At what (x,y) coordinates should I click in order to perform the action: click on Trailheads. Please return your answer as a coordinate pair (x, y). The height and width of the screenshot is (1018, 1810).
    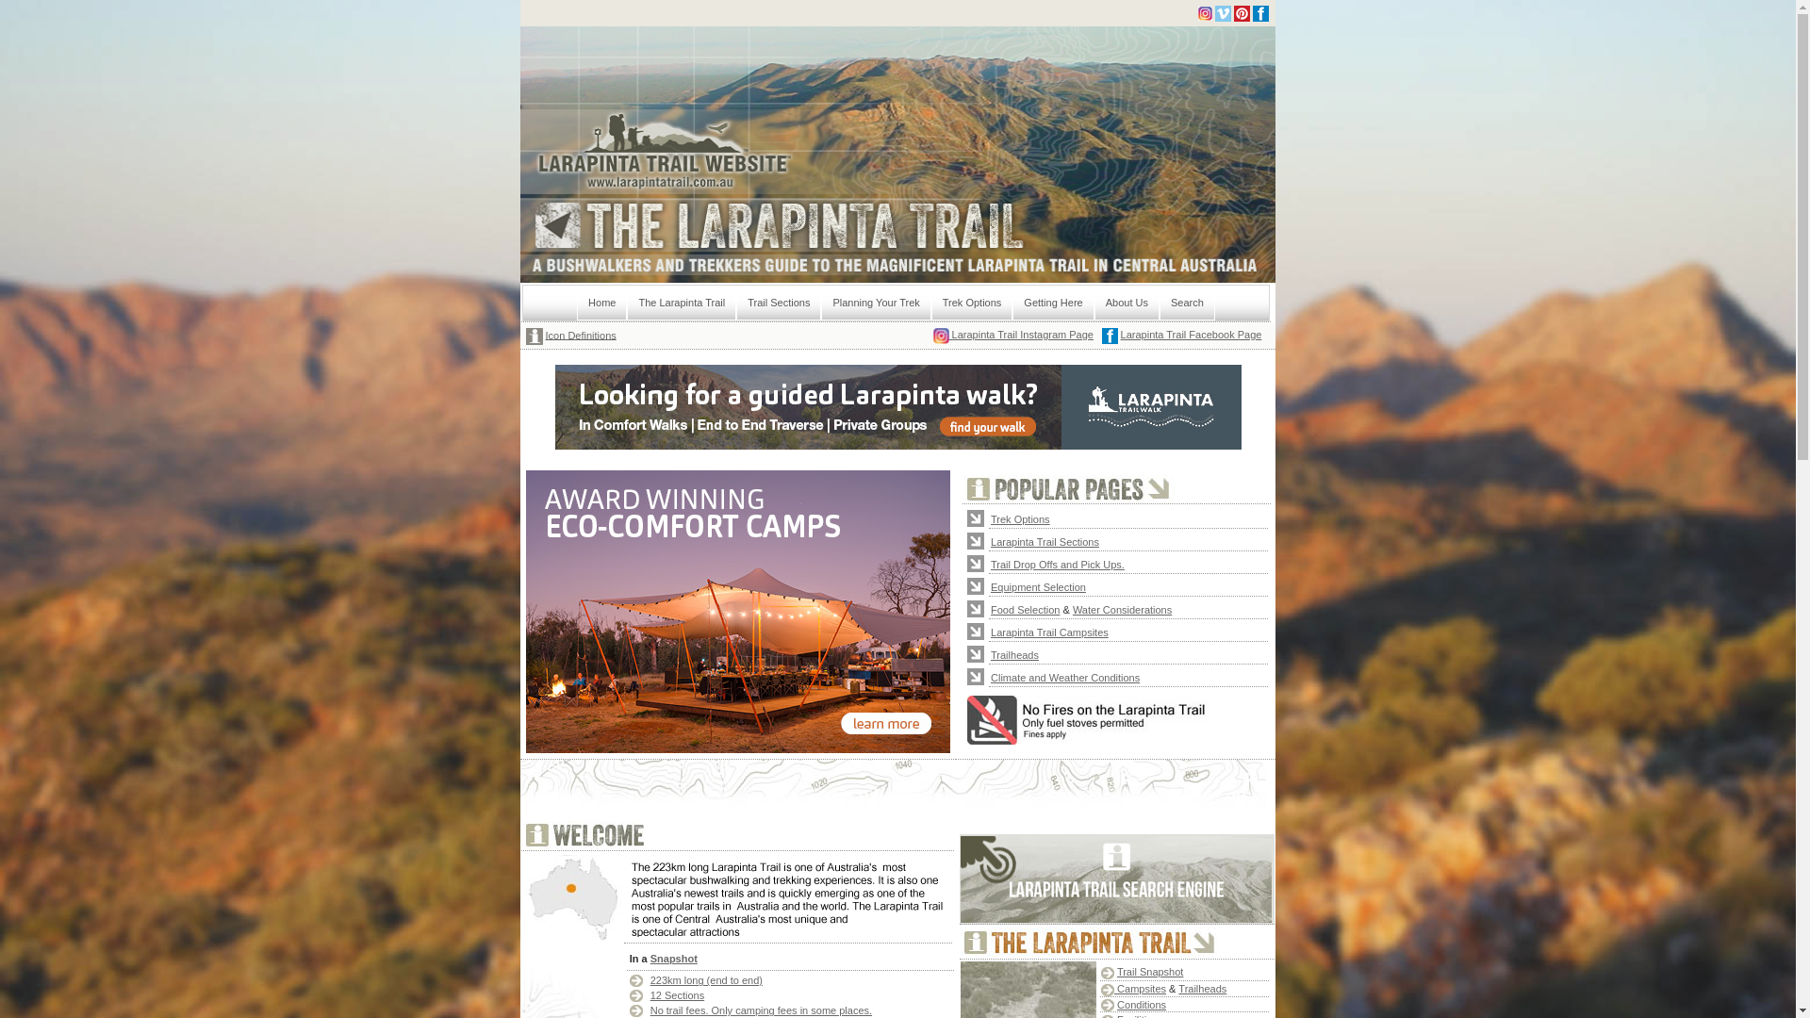
    Looking at the image, I should click on (1014, 654).